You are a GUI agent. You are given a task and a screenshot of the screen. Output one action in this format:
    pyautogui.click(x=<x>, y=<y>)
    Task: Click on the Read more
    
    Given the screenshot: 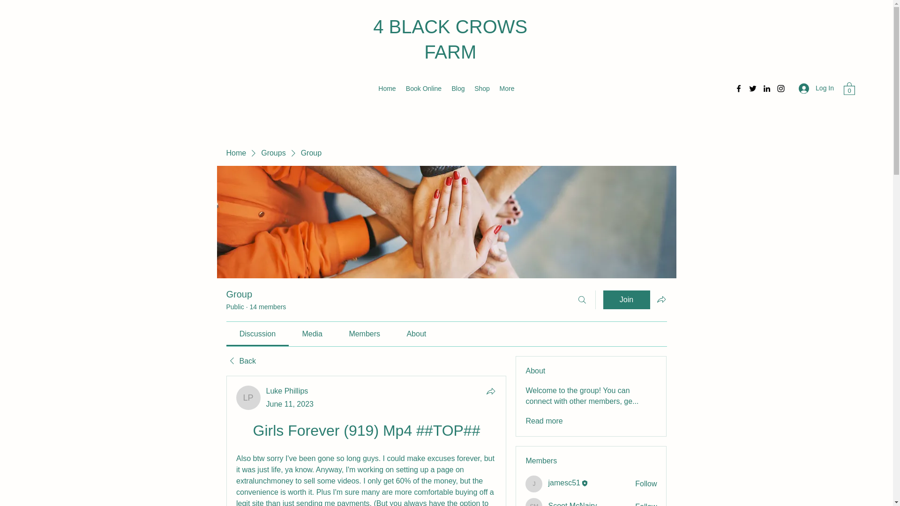 What is the action you would take?
    pyautogui.click(x=544, y=421)
    